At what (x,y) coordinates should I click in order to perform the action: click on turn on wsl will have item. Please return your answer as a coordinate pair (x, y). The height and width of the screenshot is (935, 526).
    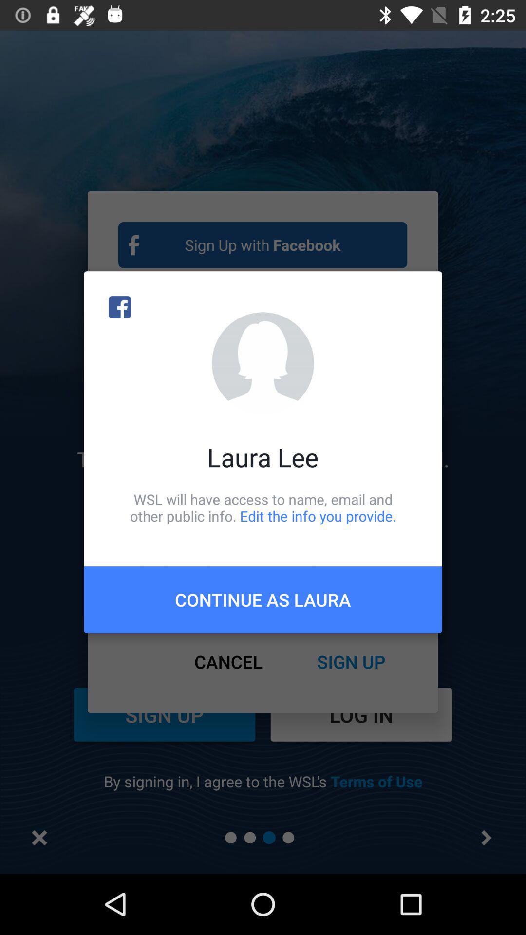
    Looking at the image, I should click on (263, 507).